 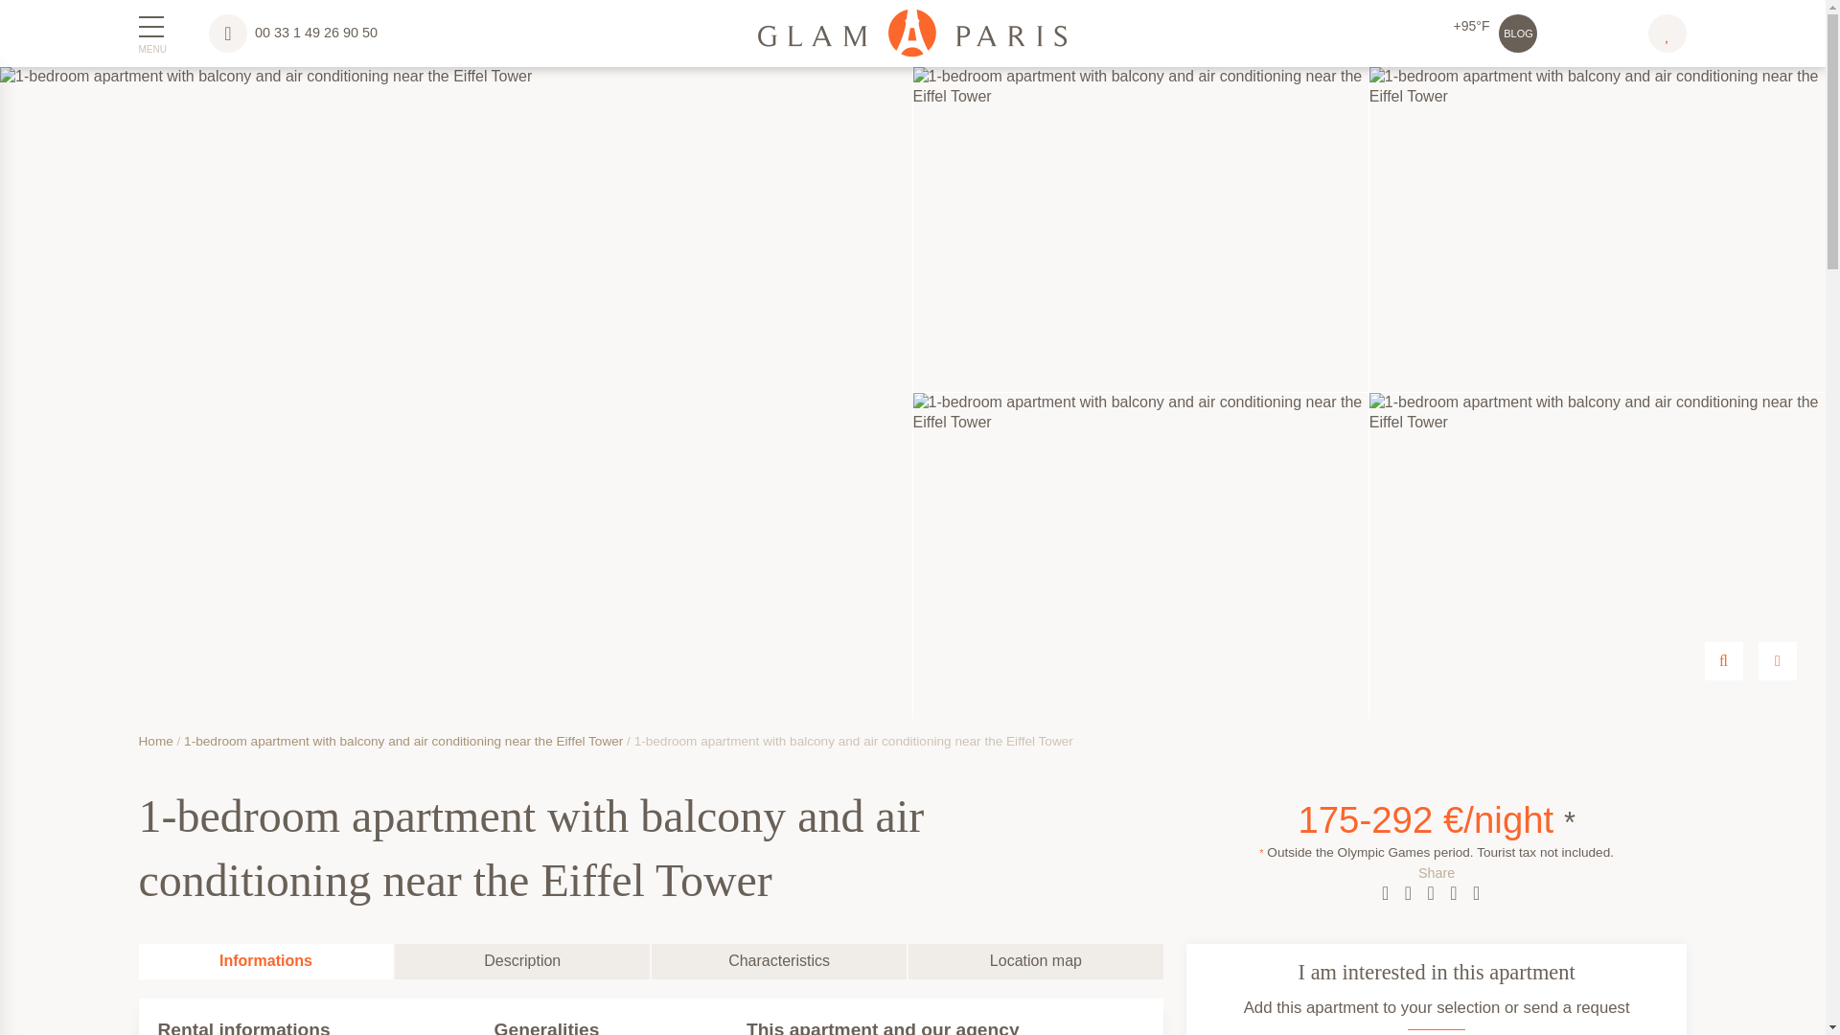 What do you see at coordinates (1664, 33) in the screenshot?
I see `selection` at bounding box center [1664, 33].